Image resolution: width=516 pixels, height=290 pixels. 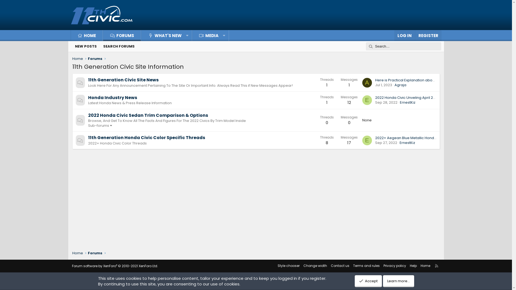 I want to click on NEW POSTS, so click(x=85, y=46).